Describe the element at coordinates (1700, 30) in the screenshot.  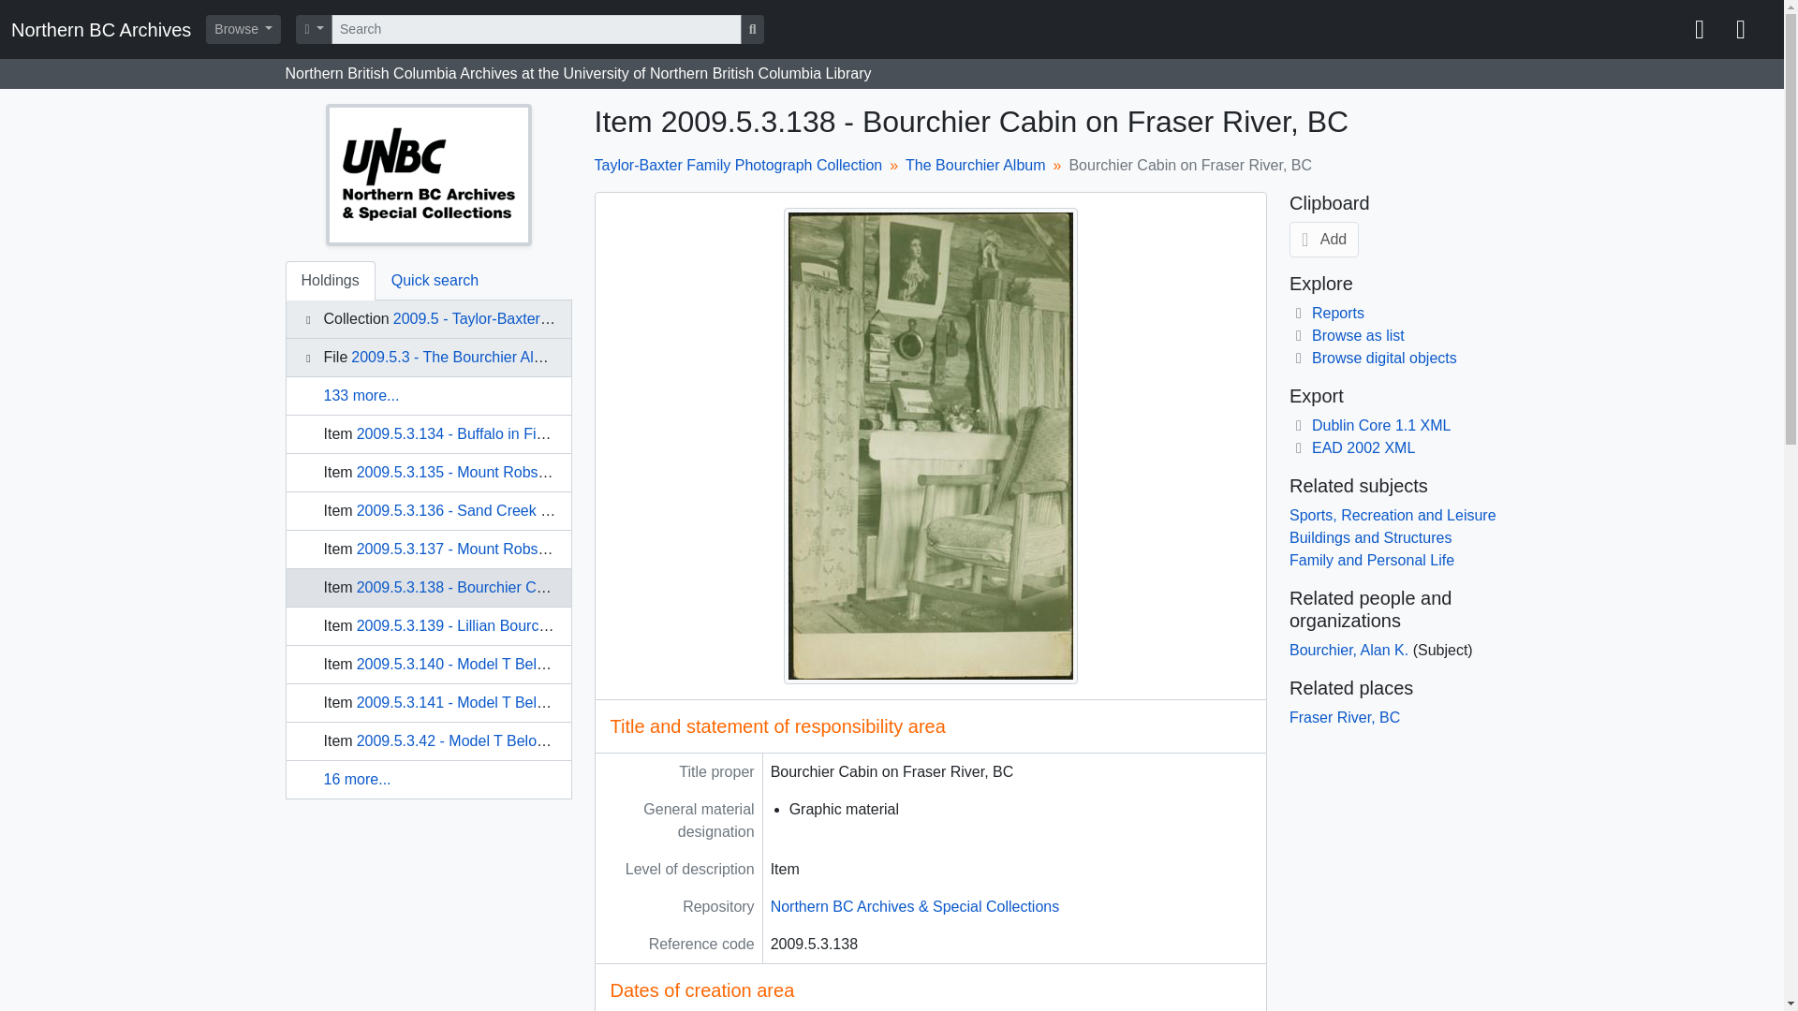
I see `Clipboard` at that location.